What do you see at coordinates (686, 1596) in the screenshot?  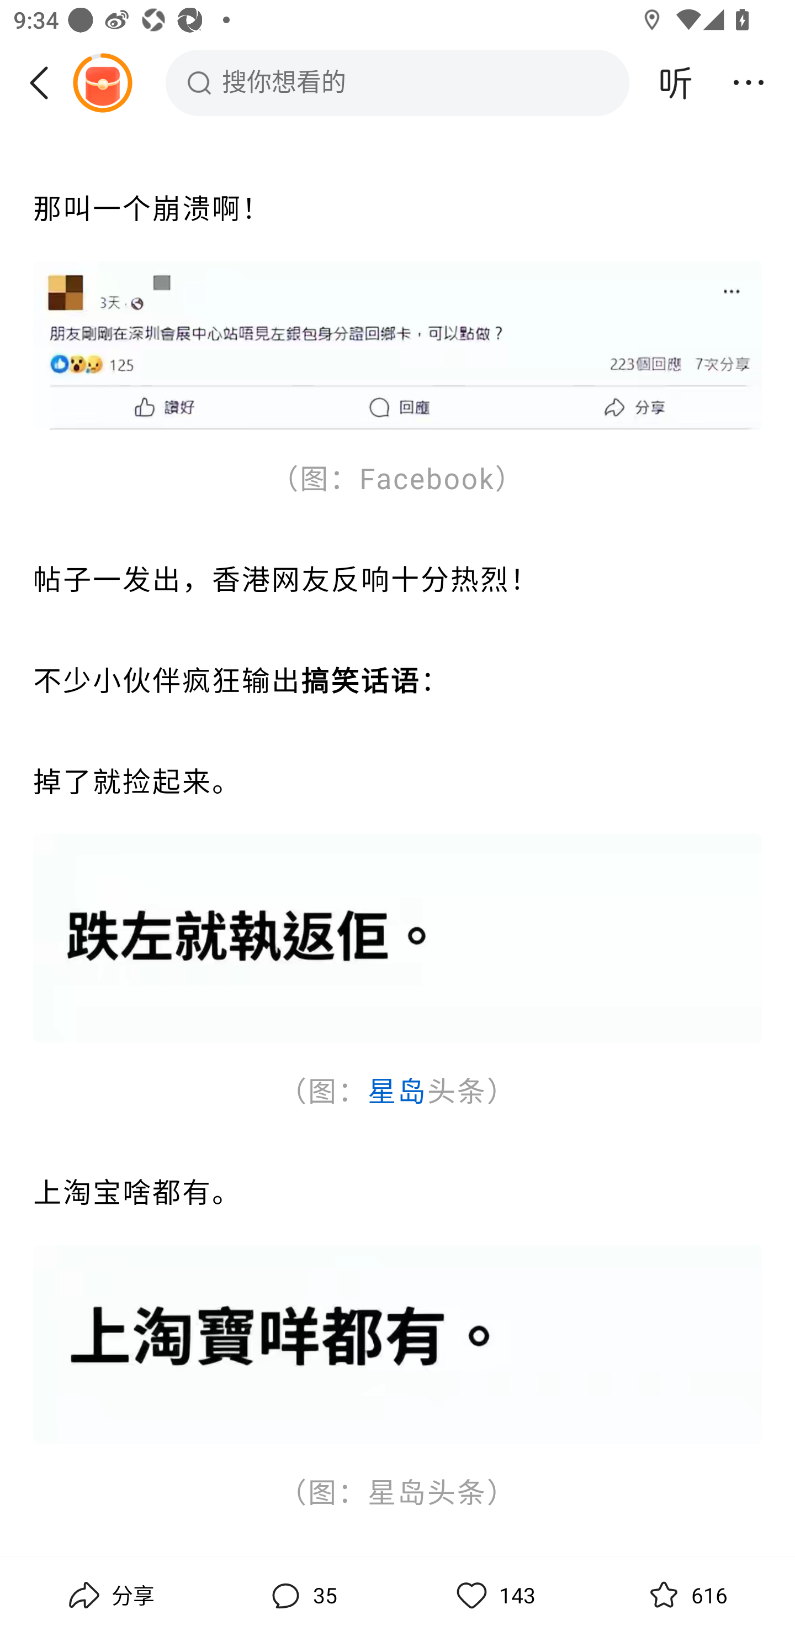 I see `收藏,616 616` at bounding box center [686, 1596].